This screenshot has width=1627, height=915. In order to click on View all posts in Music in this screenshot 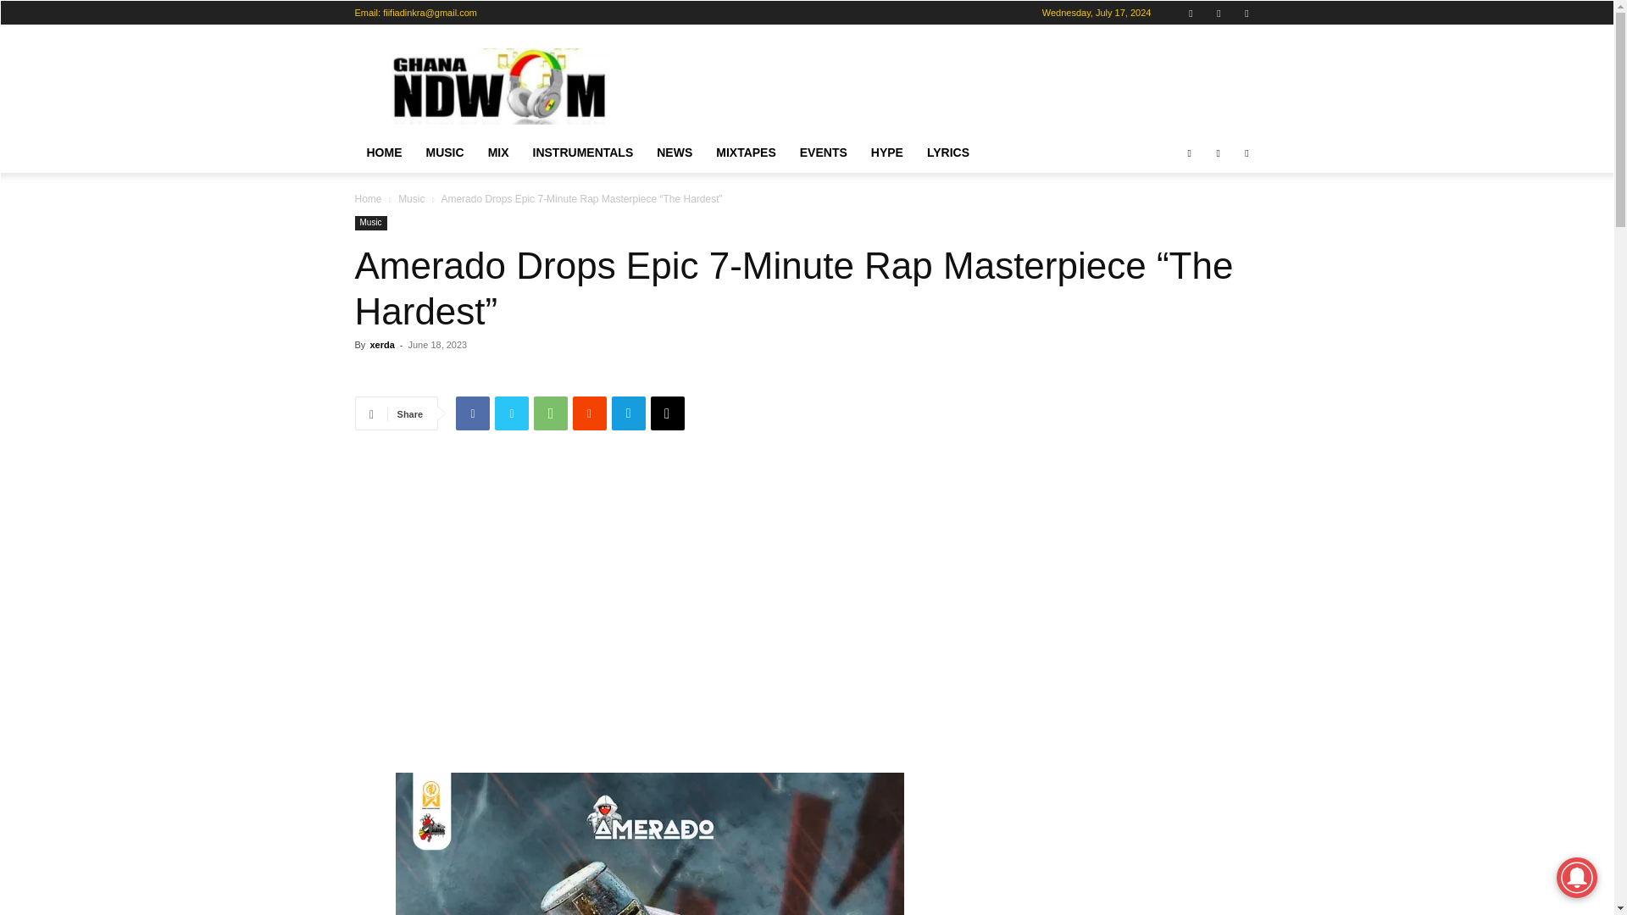, I will do `click(412, 198)`.